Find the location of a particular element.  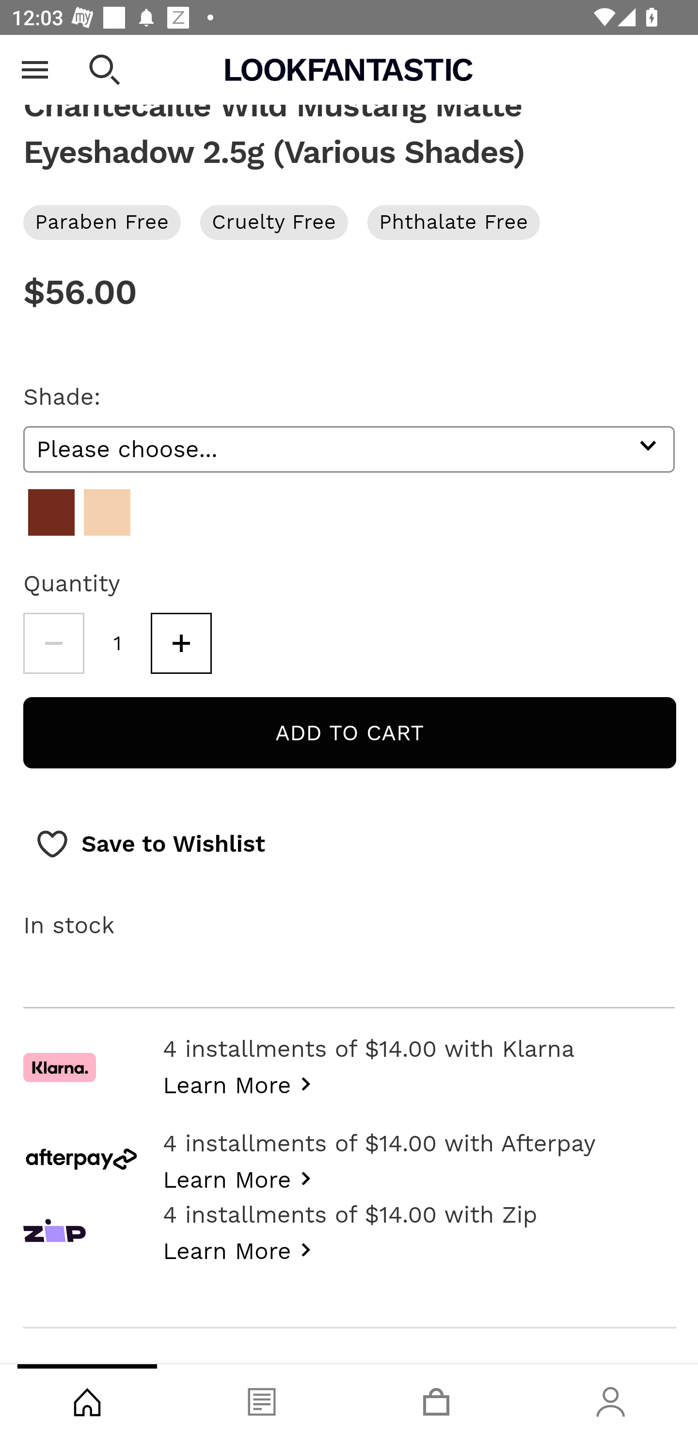

Basket, tab, 3 of 4 is located at coordinates (436, 1400).